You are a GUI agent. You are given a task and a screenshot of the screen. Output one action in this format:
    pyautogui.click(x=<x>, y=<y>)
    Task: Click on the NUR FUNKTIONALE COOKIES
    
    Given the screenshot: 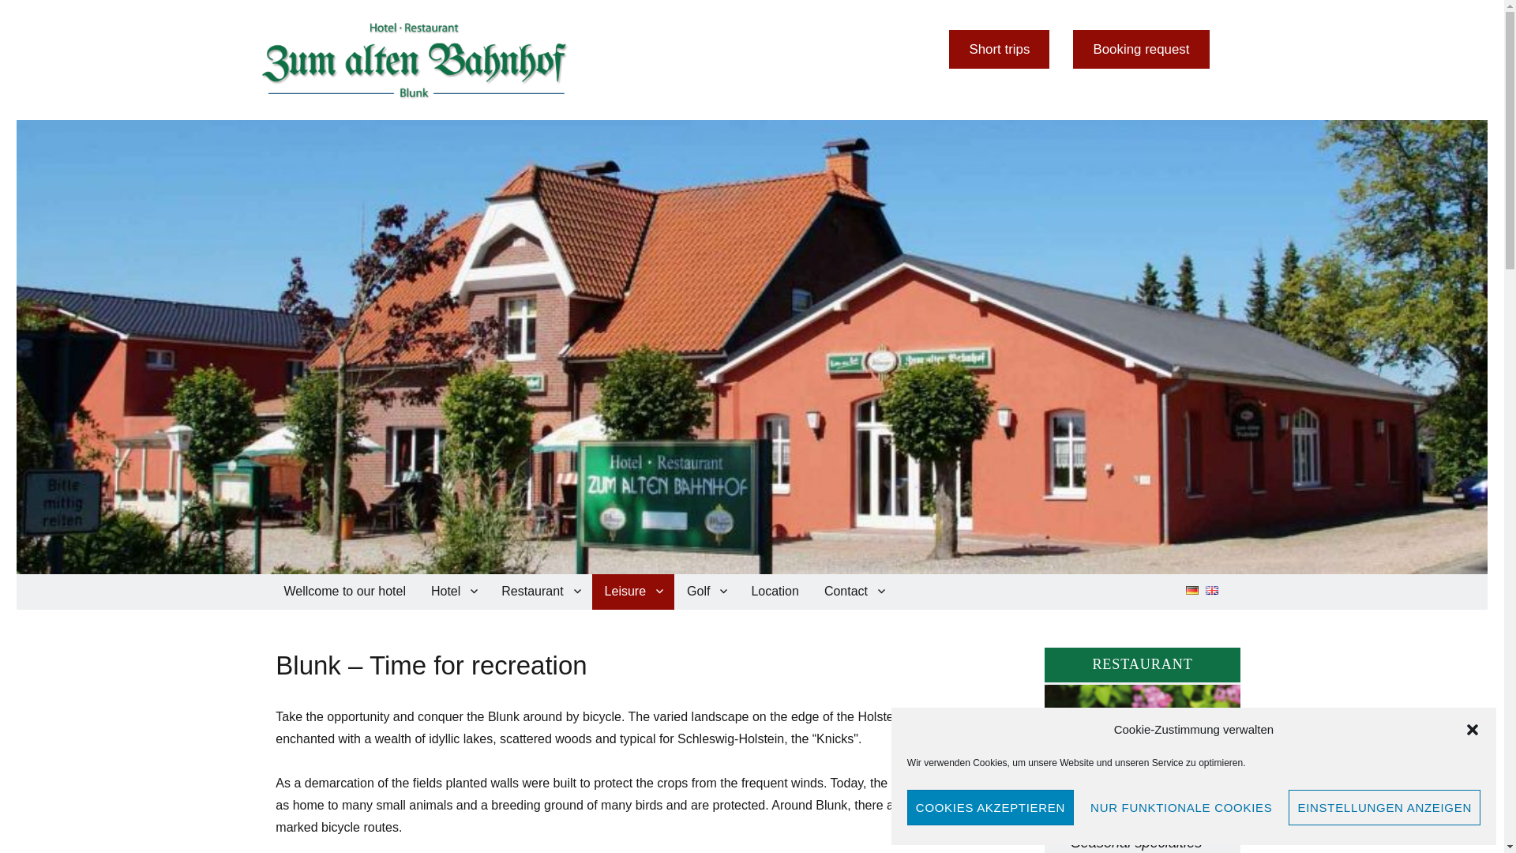 What is the action you would take?
    pyautogui.click(x=1181, y=807)
    